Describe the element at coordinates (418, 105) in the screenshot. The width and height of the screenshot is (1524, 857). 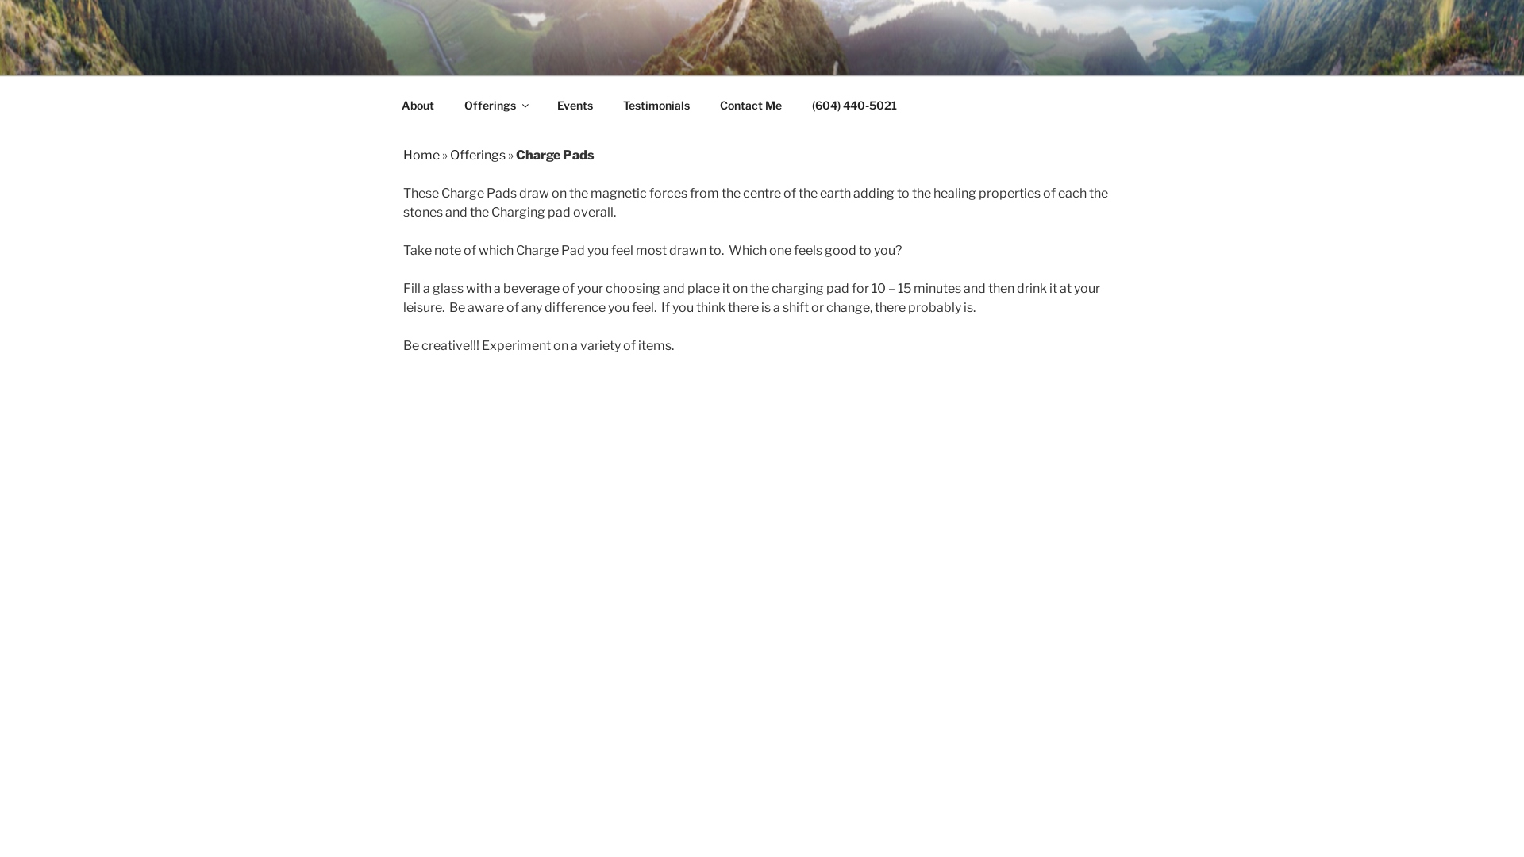
I see `About` at that location.